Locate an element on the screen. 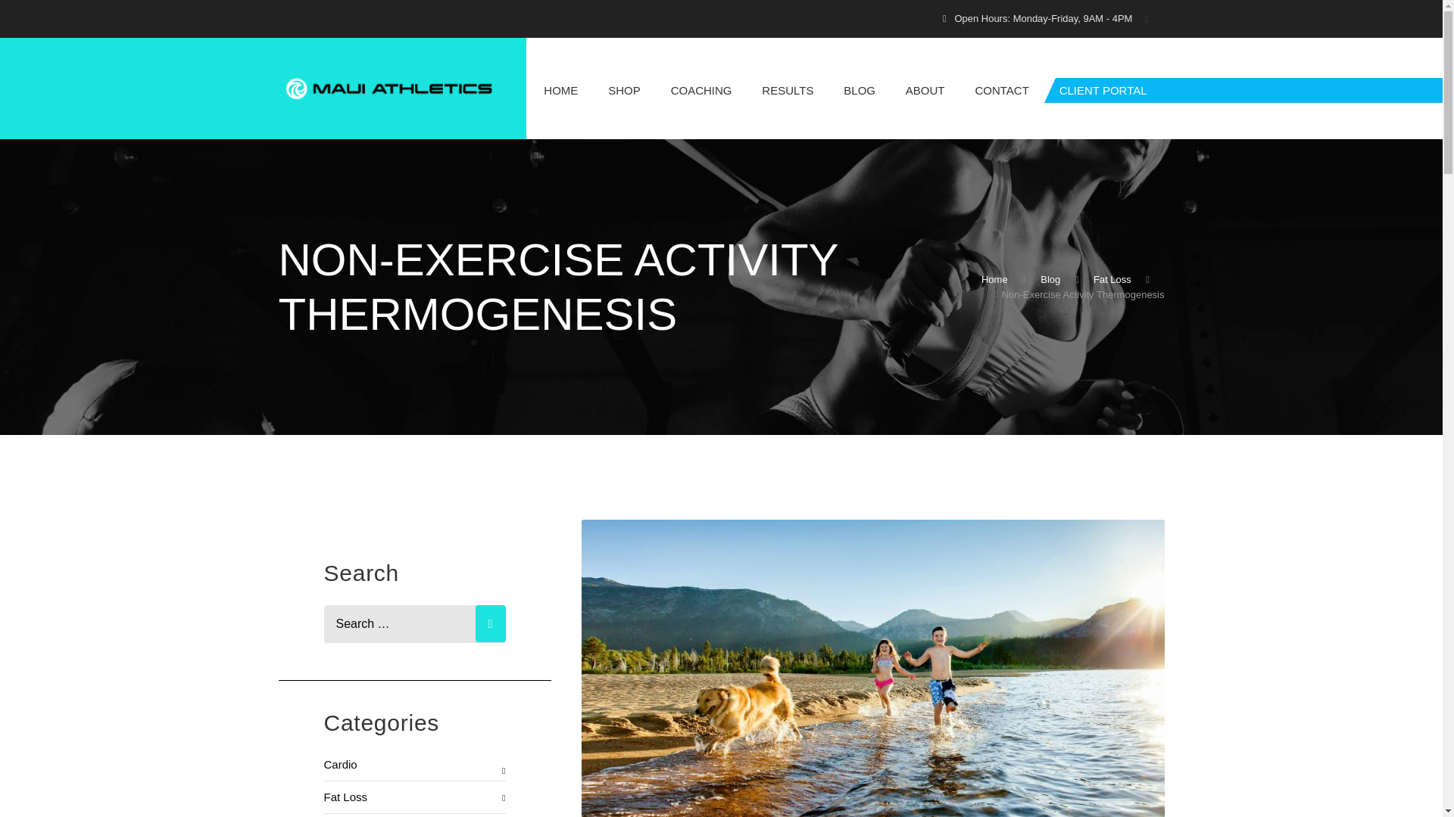  COACHING is located at coordinates (701, 89).